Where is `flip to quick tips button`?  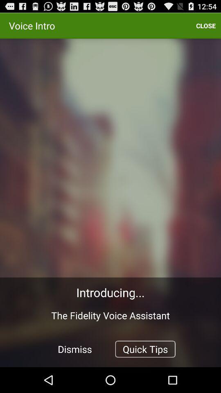 flip to quick tips button is located at coordinates (145, 349).